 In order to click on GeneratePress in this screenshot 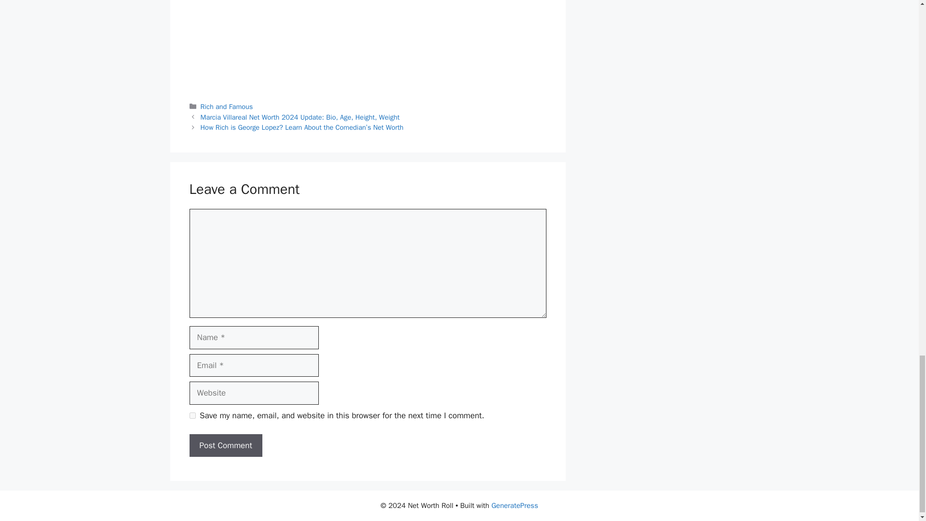, I will do `click(515, 506)`.